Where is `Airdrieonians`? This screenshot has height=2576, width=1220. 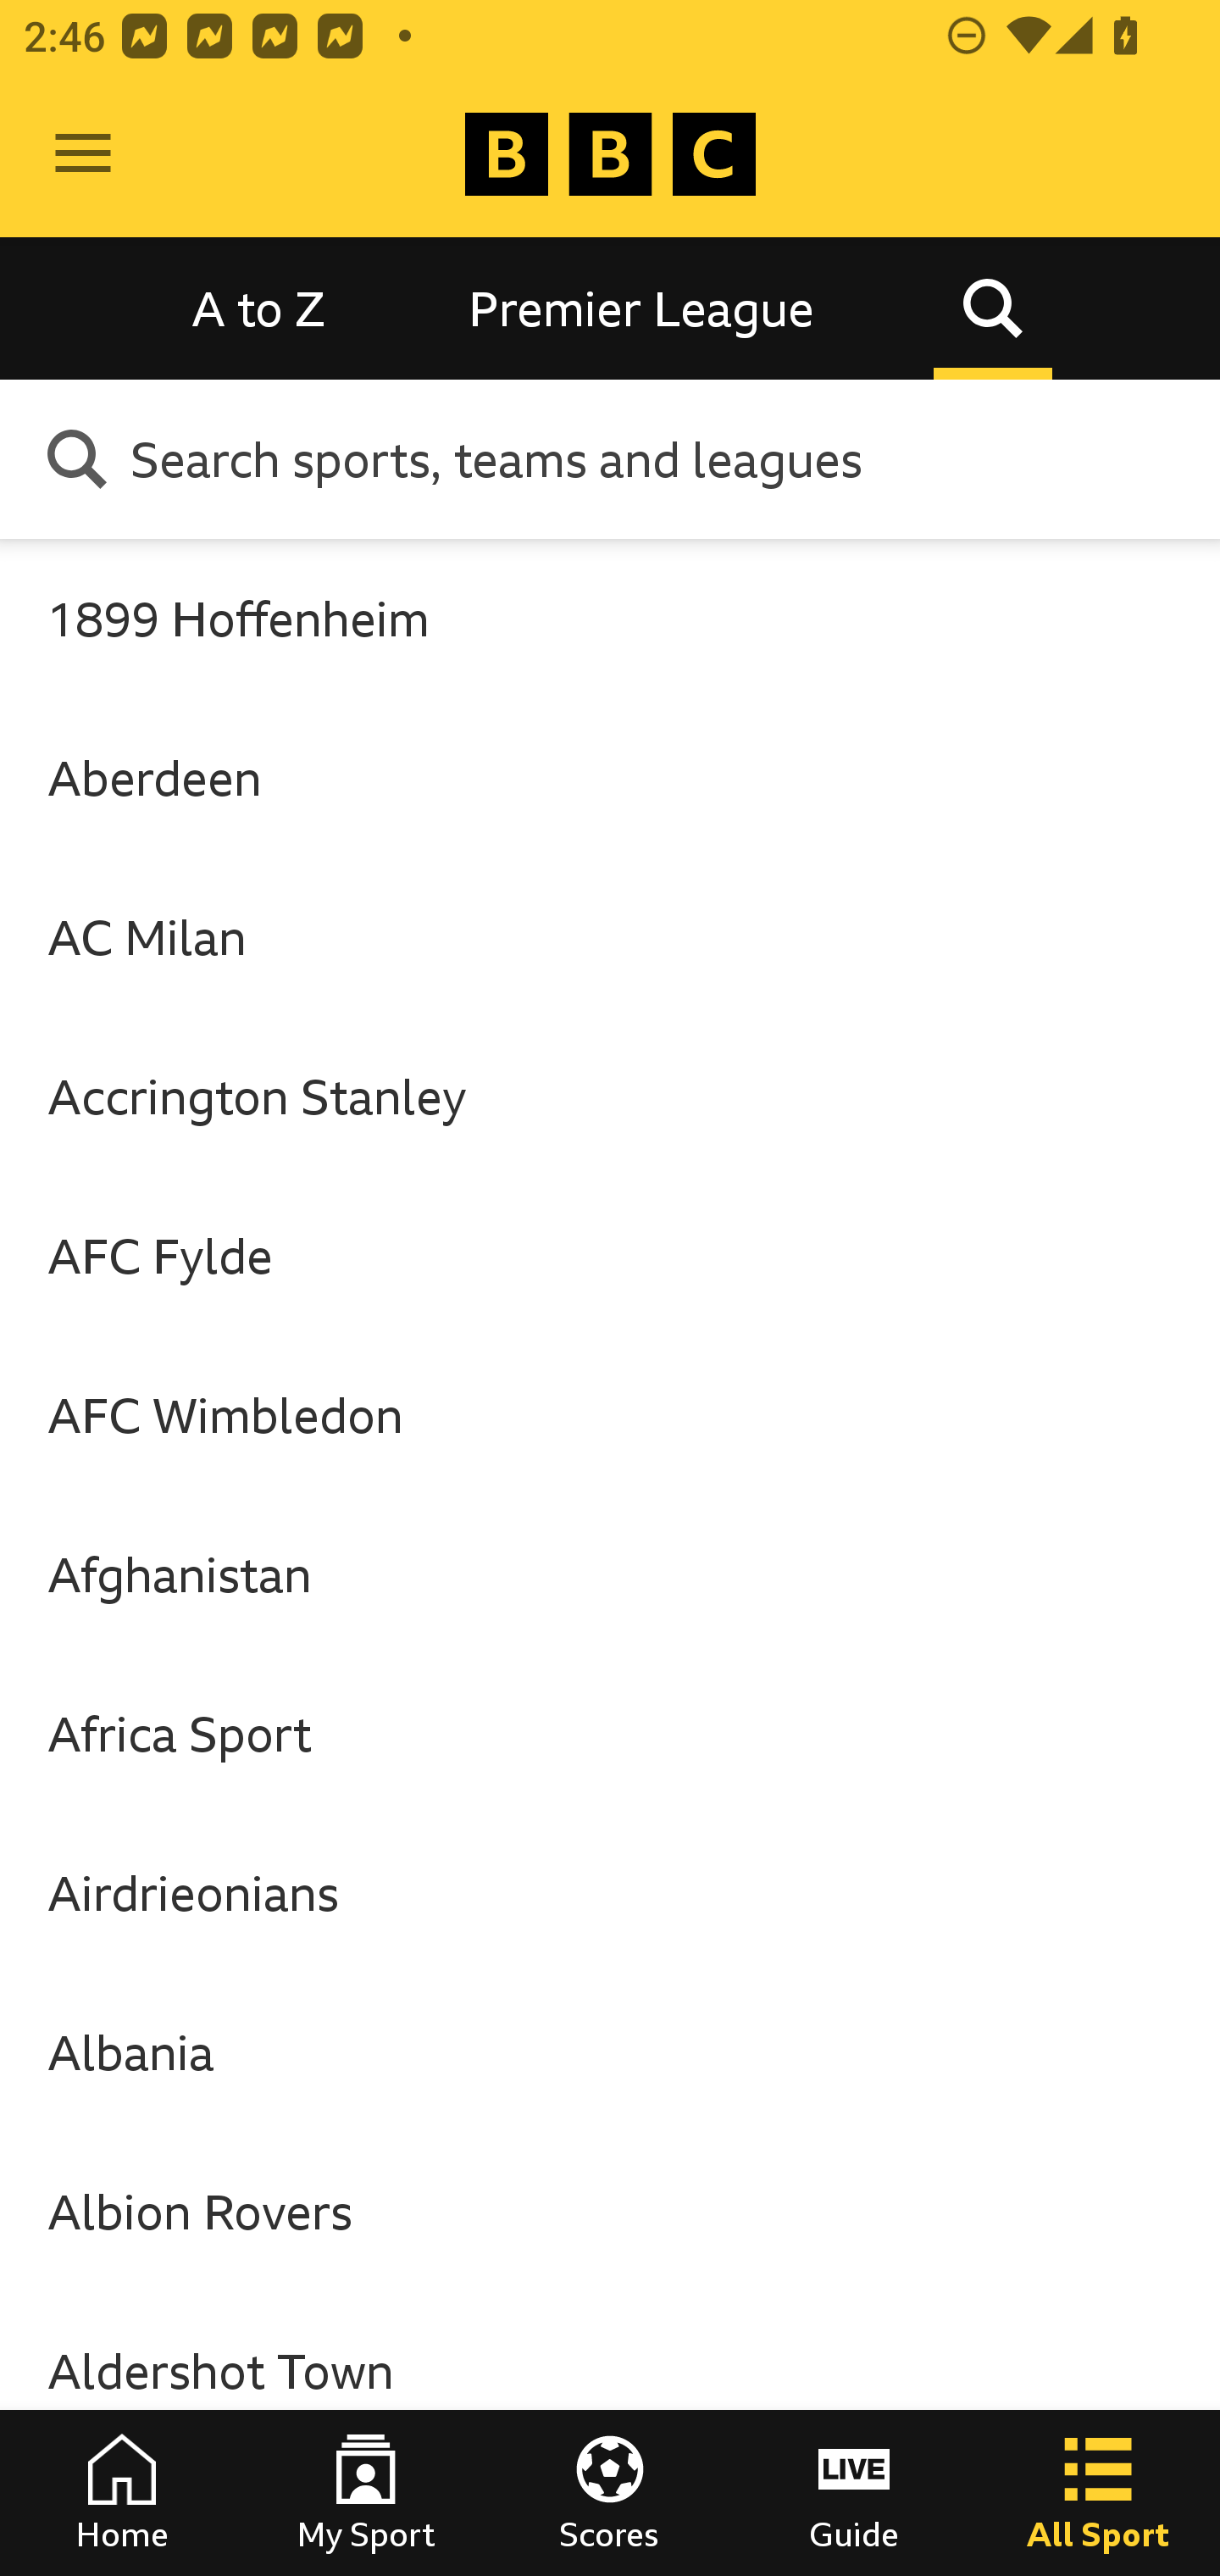
Airdrieonians is located at coordinates (610, 1893).